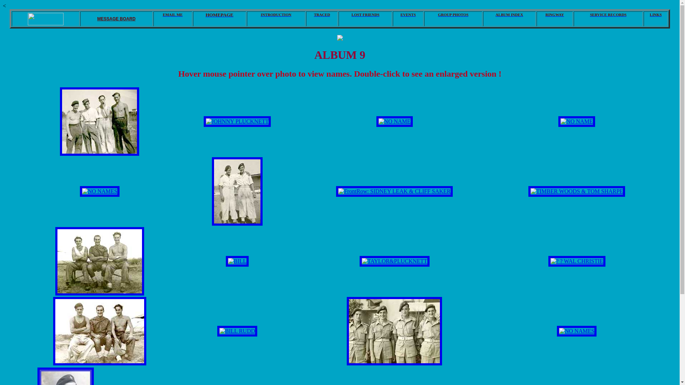 This screenshot has width=685, height=385. Describe the element at coordinates (656, 15) in the screenshot. I see `LINKS` at that location.